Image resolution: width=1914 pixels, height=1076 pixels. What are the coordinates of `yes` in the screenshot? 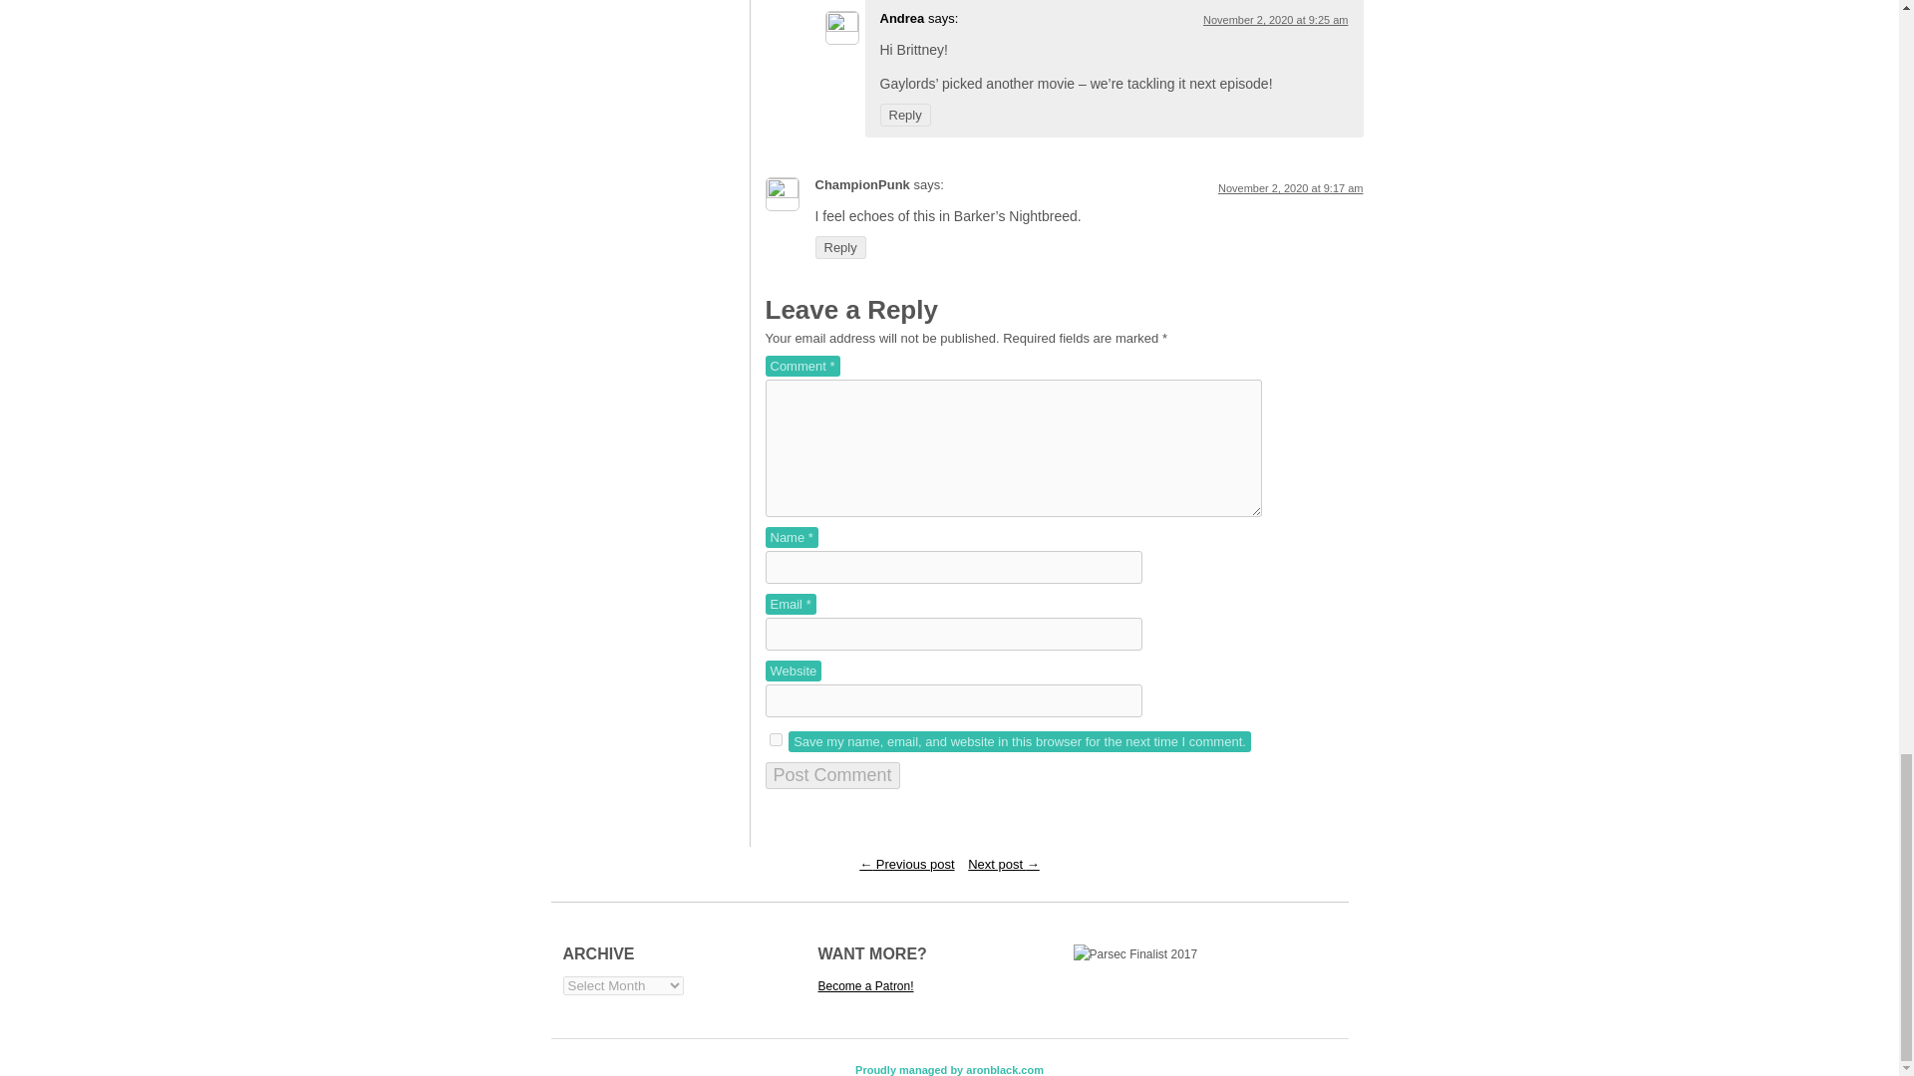 It's located at (776, 739).